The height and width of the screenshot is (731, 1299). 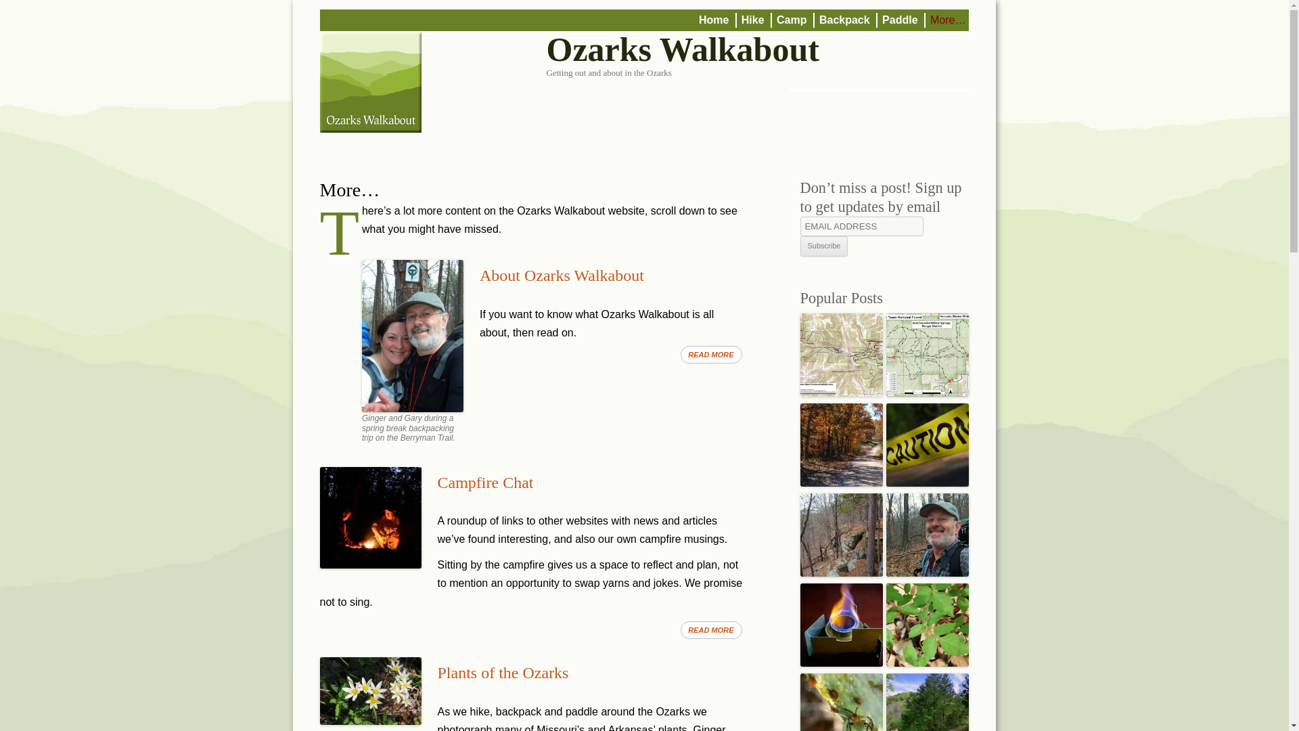 I want to click on Campfire, so click(x=370, y=518).